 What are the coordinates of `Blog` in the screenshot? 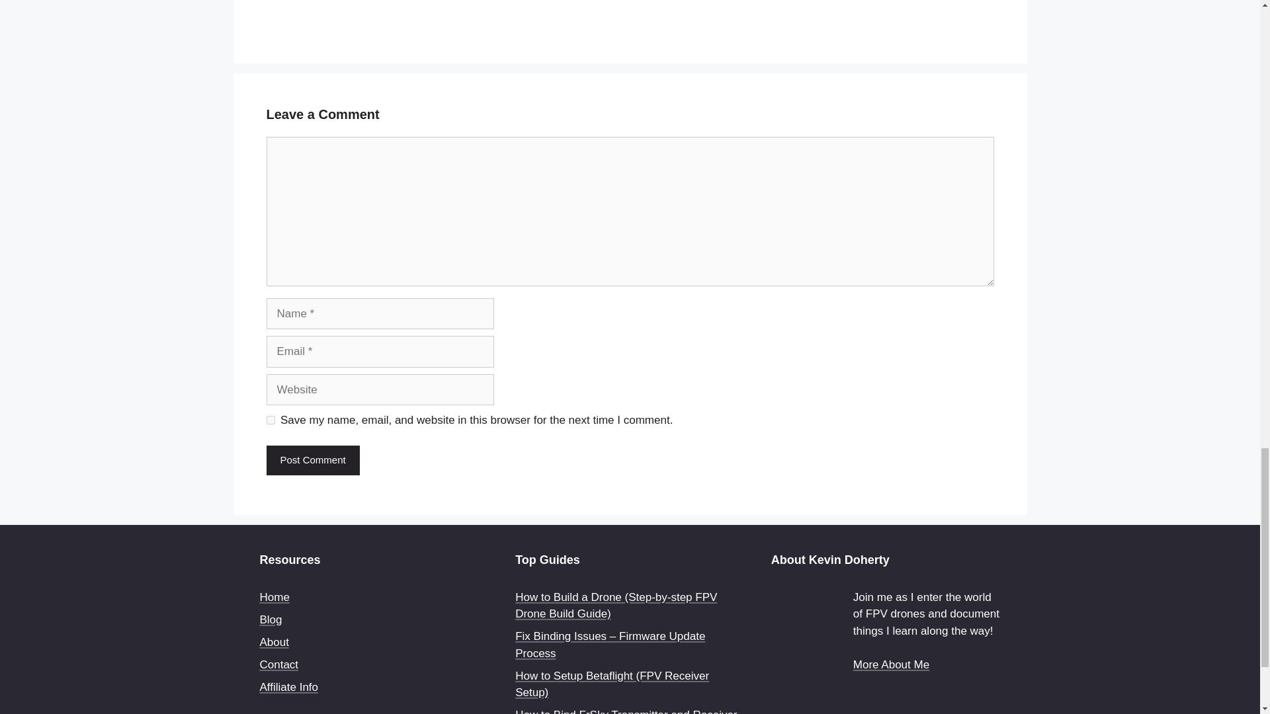 It's located at (270, 619).